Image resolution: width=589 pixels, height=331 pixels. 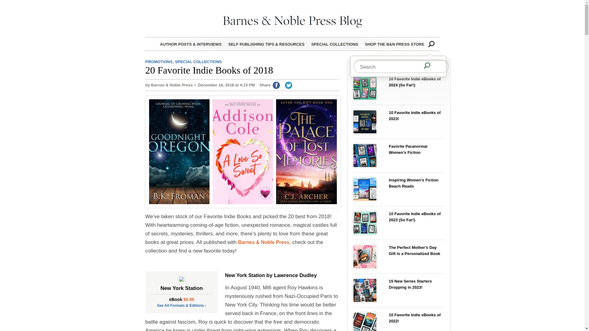 What do you see at coordinates (431, 44) in the screenshot?
I see `Search` at bounding box center [431, 44].